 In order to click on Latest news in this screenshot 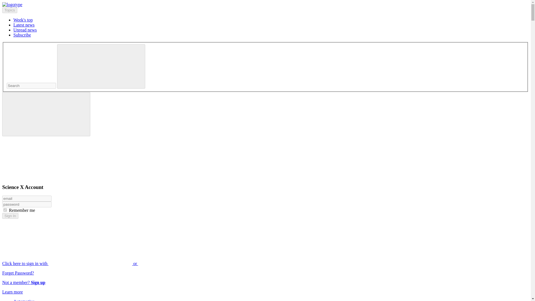, I will do `click(24, 25)`.